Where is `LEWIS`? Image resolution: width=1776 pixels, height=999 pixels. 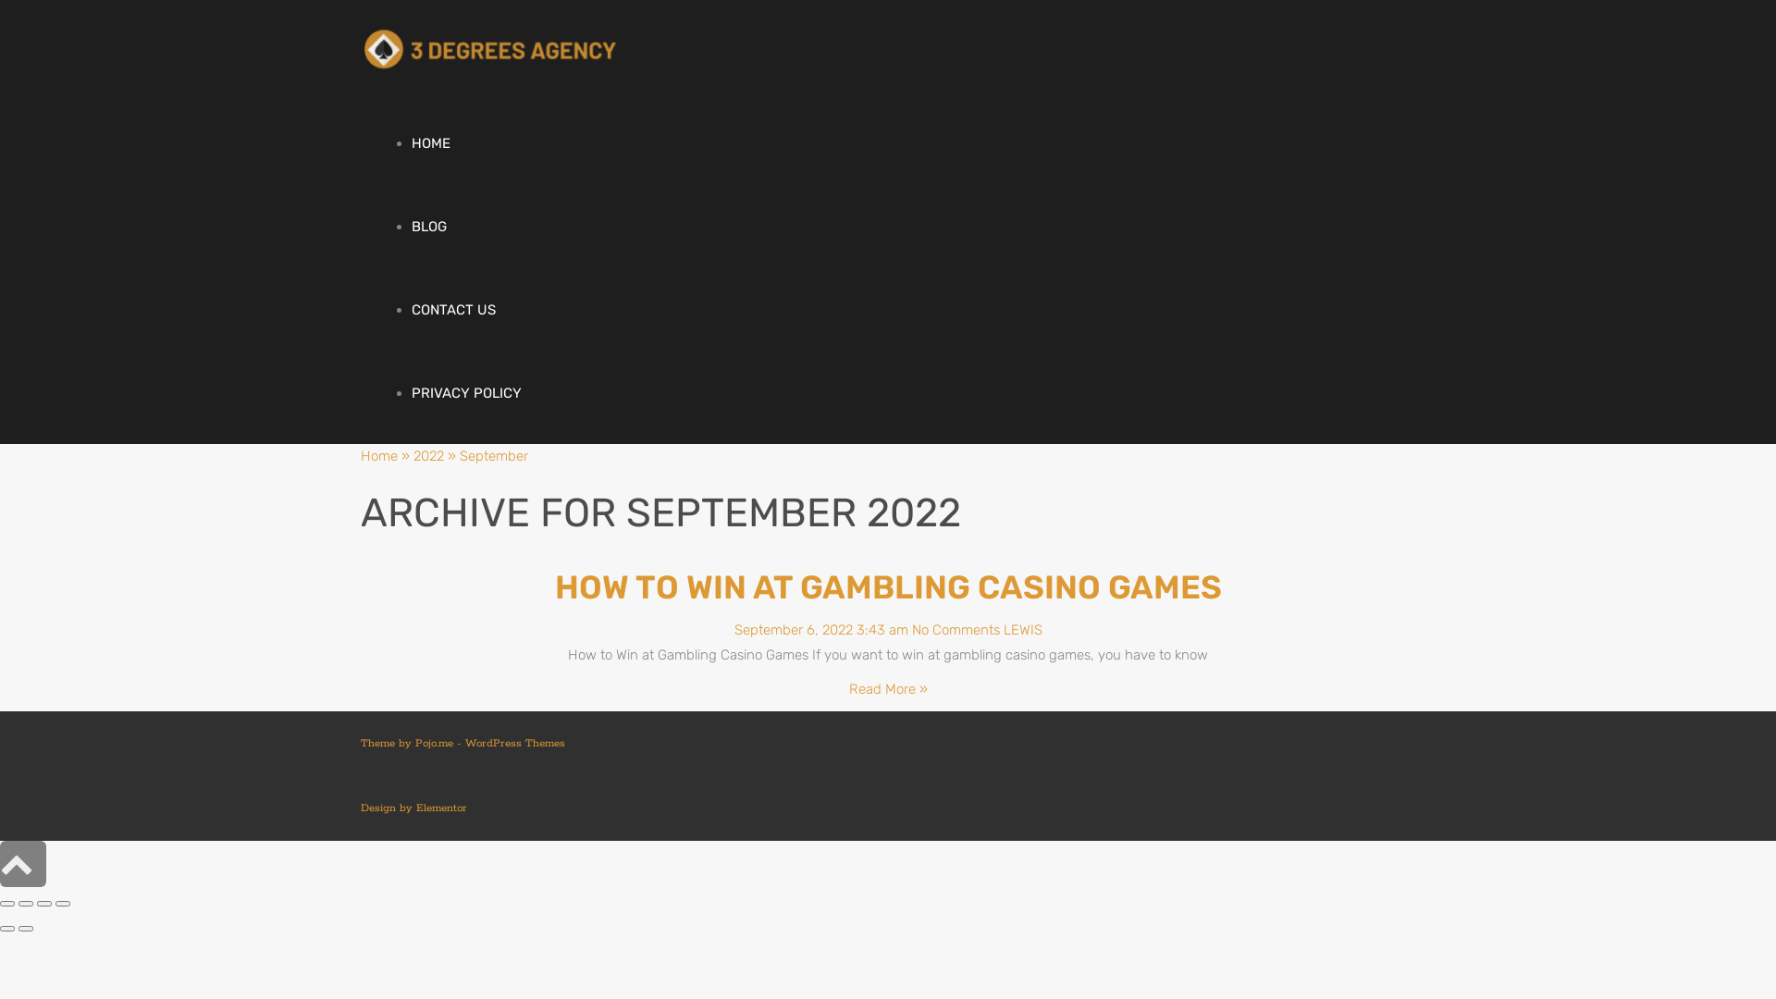 LEWIS is located at coordinates (1022, 630).